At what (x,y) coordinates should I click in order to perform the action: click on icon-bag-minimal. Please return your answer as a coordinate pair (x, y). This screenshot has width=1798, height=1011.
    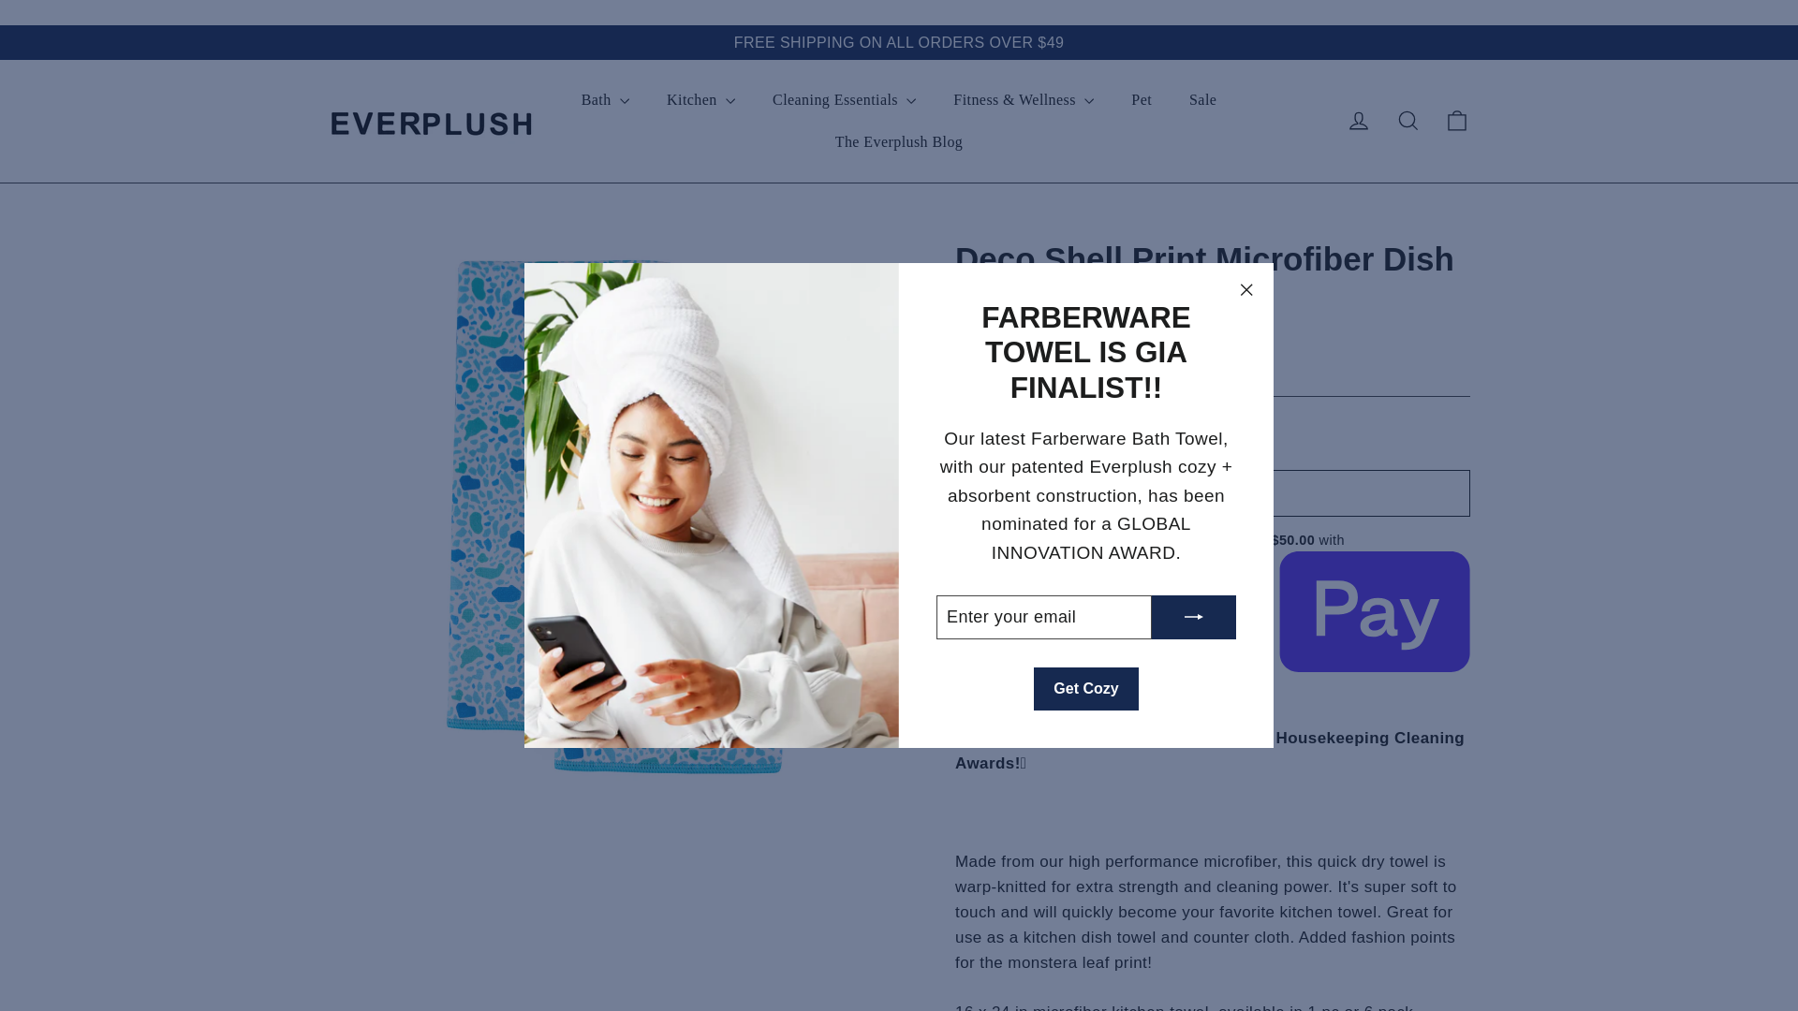
    Looking at the image, I should click on (1457, 120).